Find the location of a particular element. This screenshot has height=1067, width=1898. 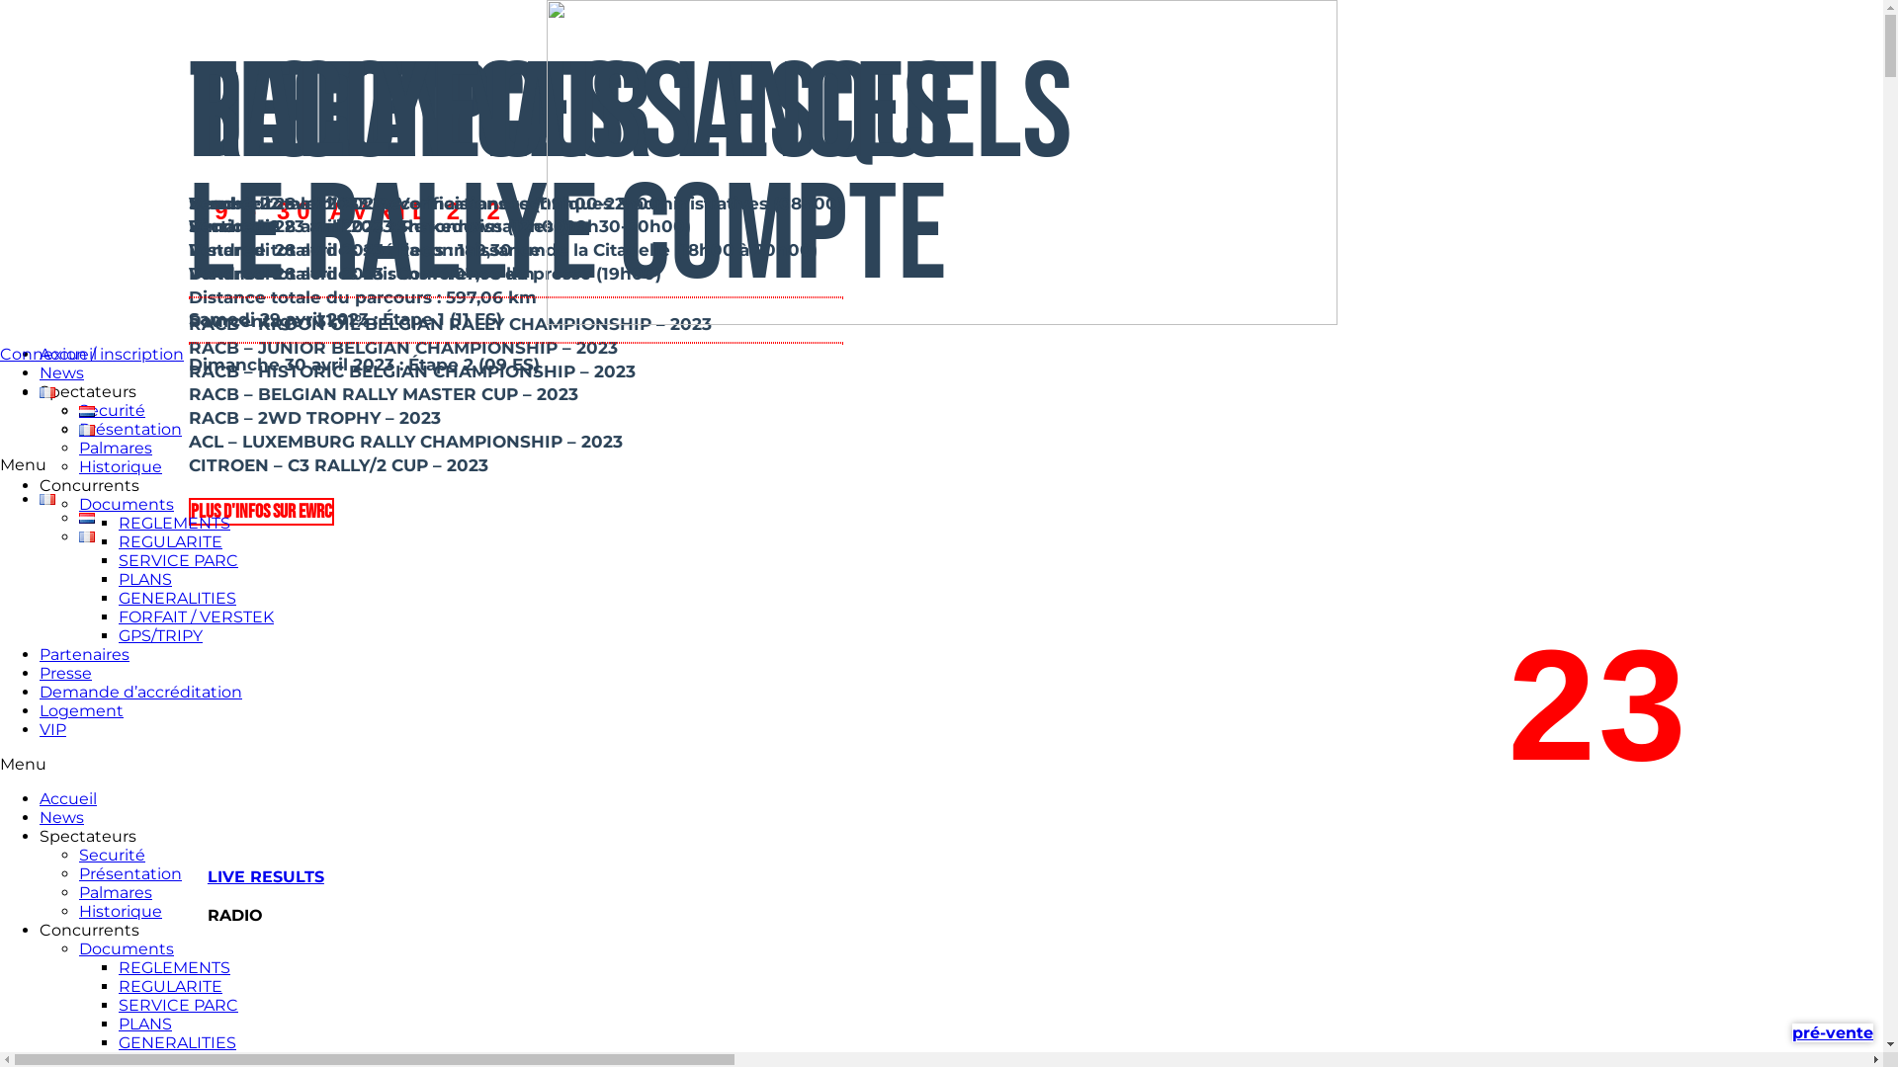

Palmares is located at coordinates (116, 449).